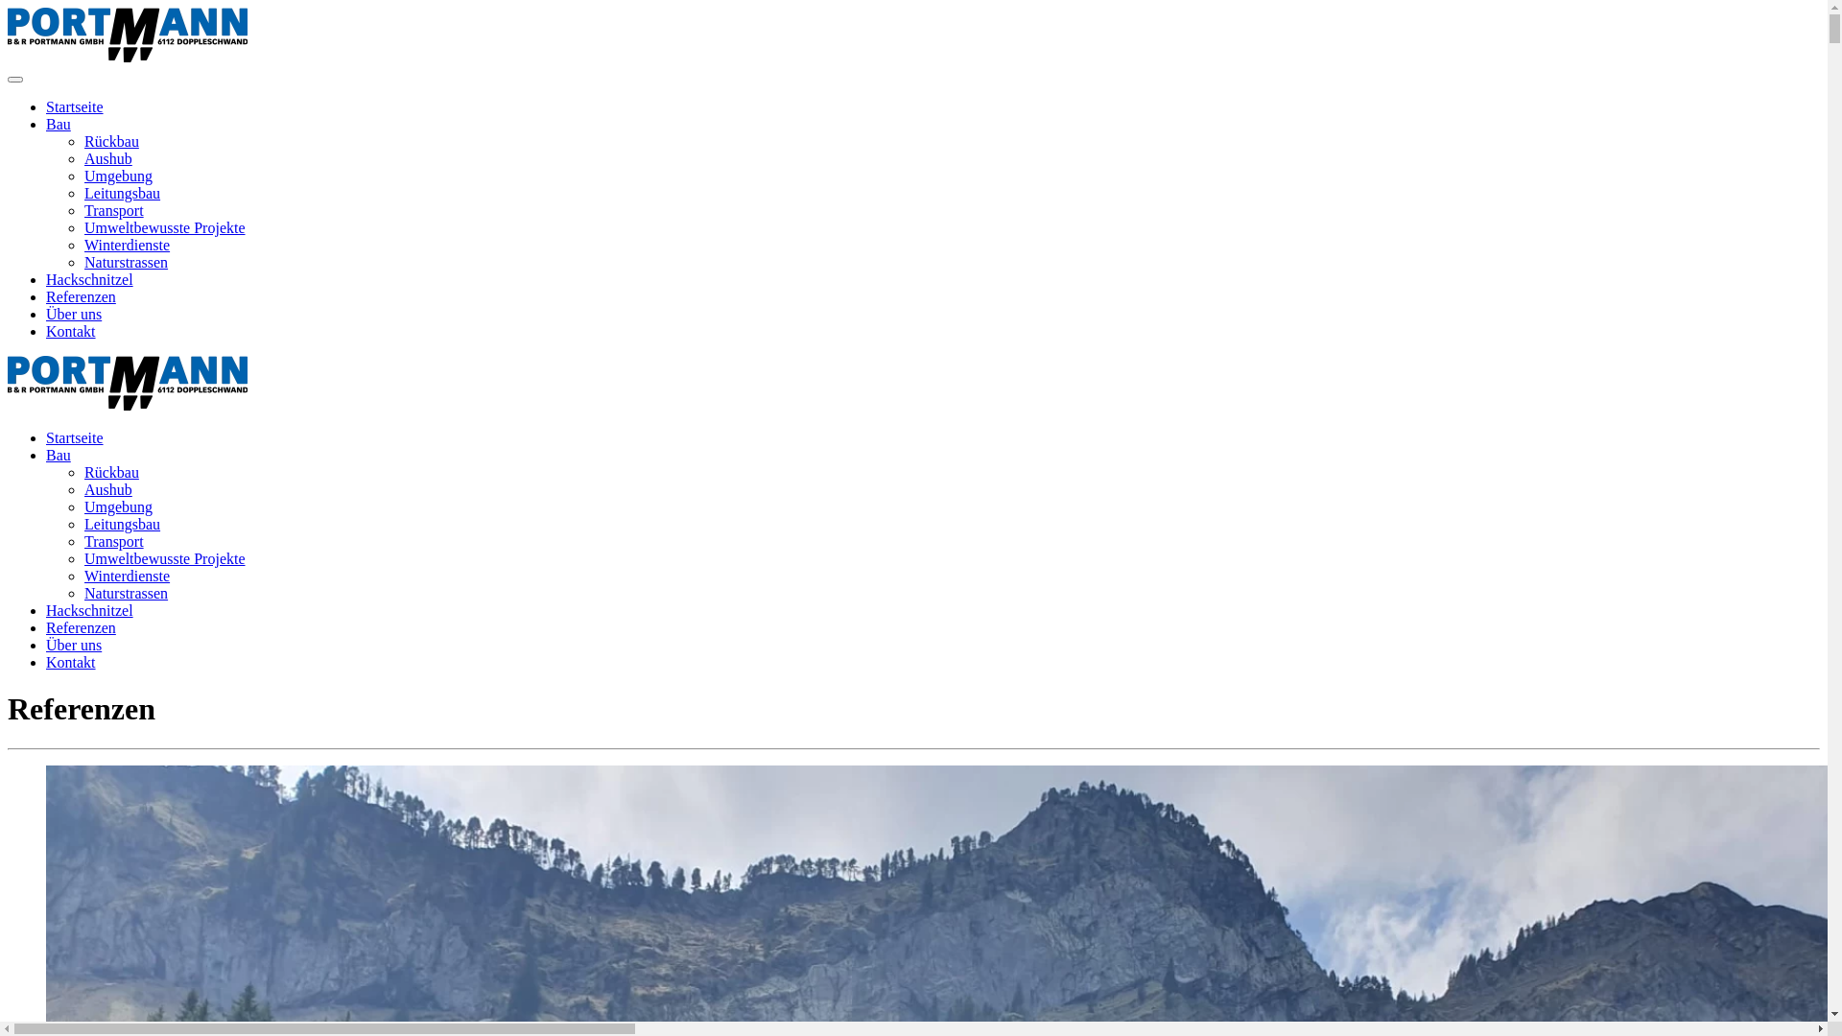 This screenshot has height=1036, width=1842. What do you see at coordinates (81, 627) in the screenshot?
I see `Referenzen` at bounding box center [81, 627].